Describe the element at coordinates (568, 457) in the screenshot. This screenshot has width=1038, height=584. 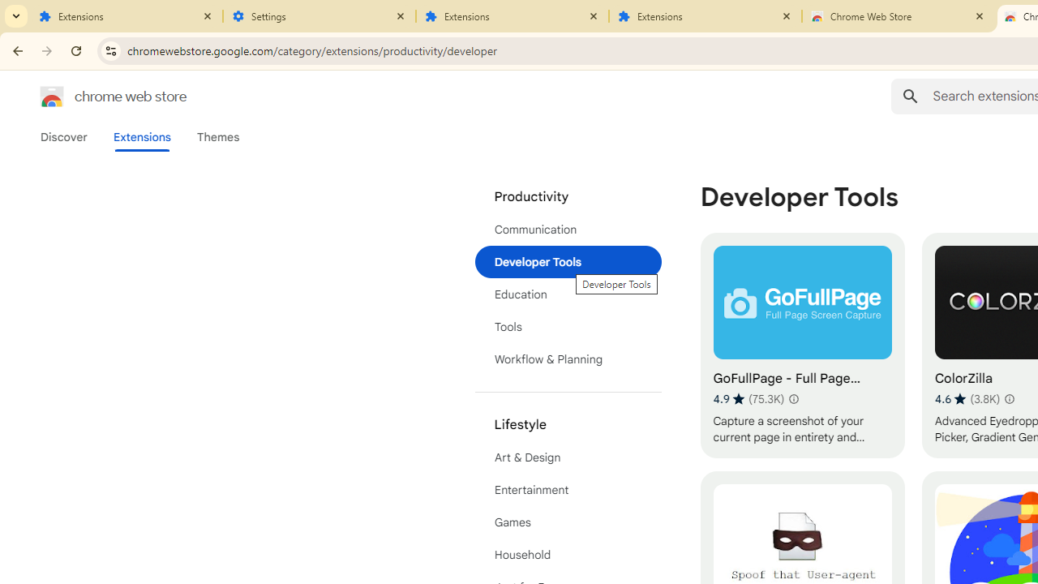
I see `Art & Design` at that location.